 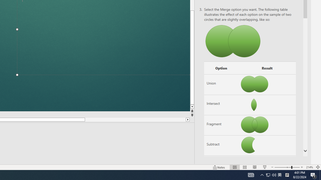 What do you see at coordinates (221, 125) in the screenshot?
I see `Fragment` at bounding box center [221, 125].